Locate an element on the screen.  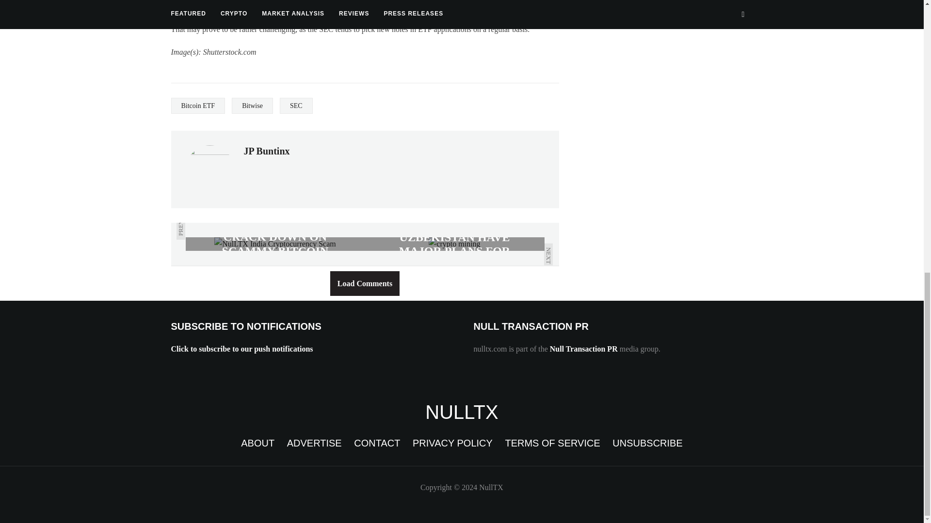
YouTube Needs to Crack Down on Scammy Bitcoin Livestreams is located at coordinates (275, 244).